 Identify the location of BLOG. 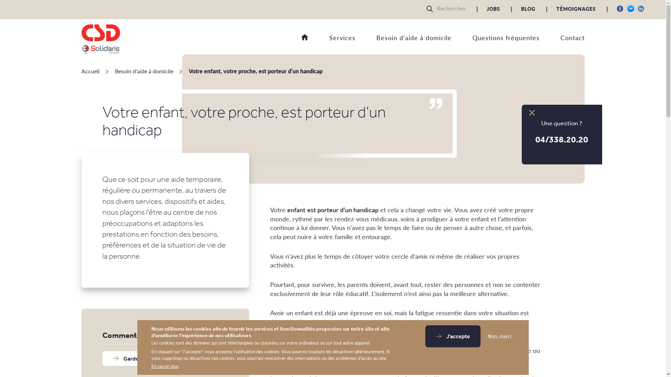
(528, 9).